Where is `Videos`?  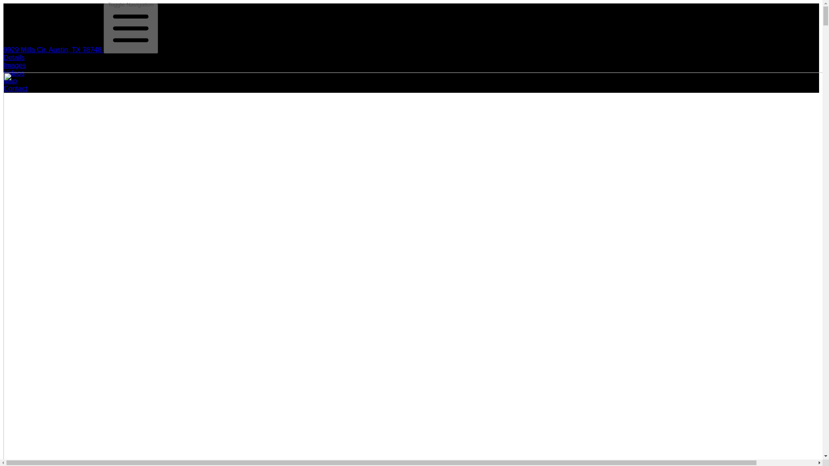
Videos is located at coordinates (14, 73).